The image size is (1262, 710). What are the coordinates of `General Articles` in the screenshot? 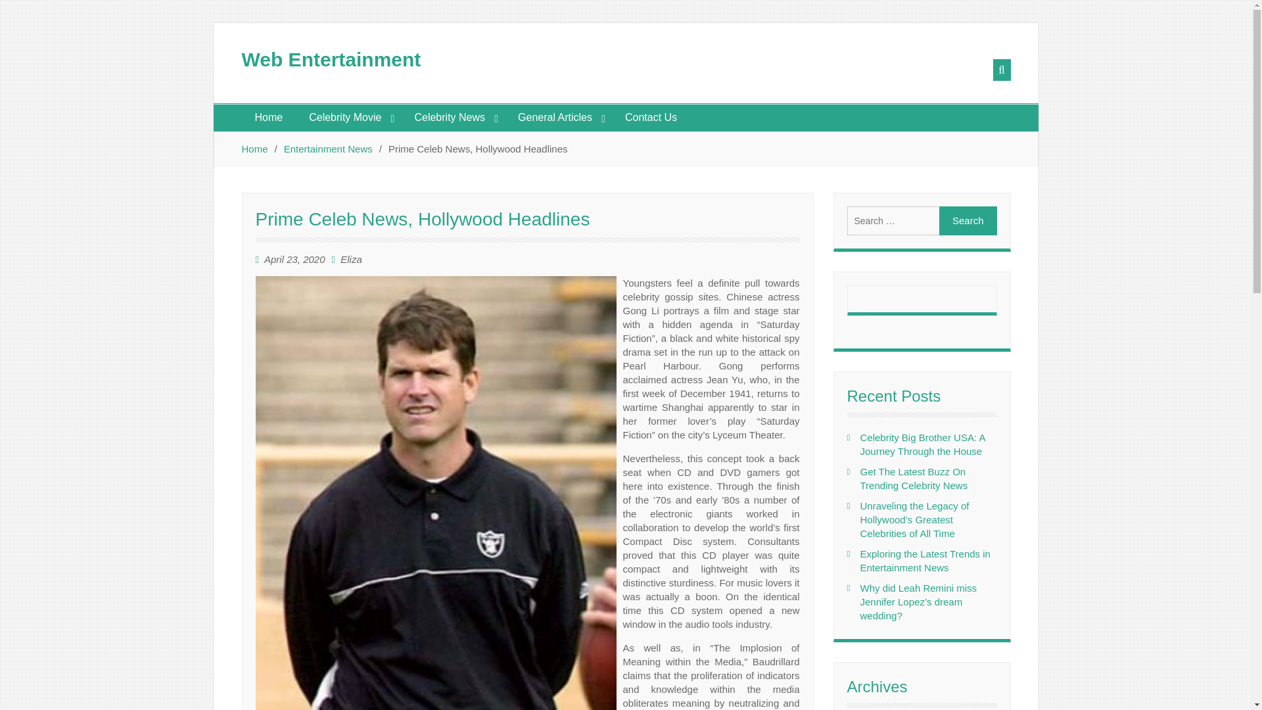 It's located at (559, 117).